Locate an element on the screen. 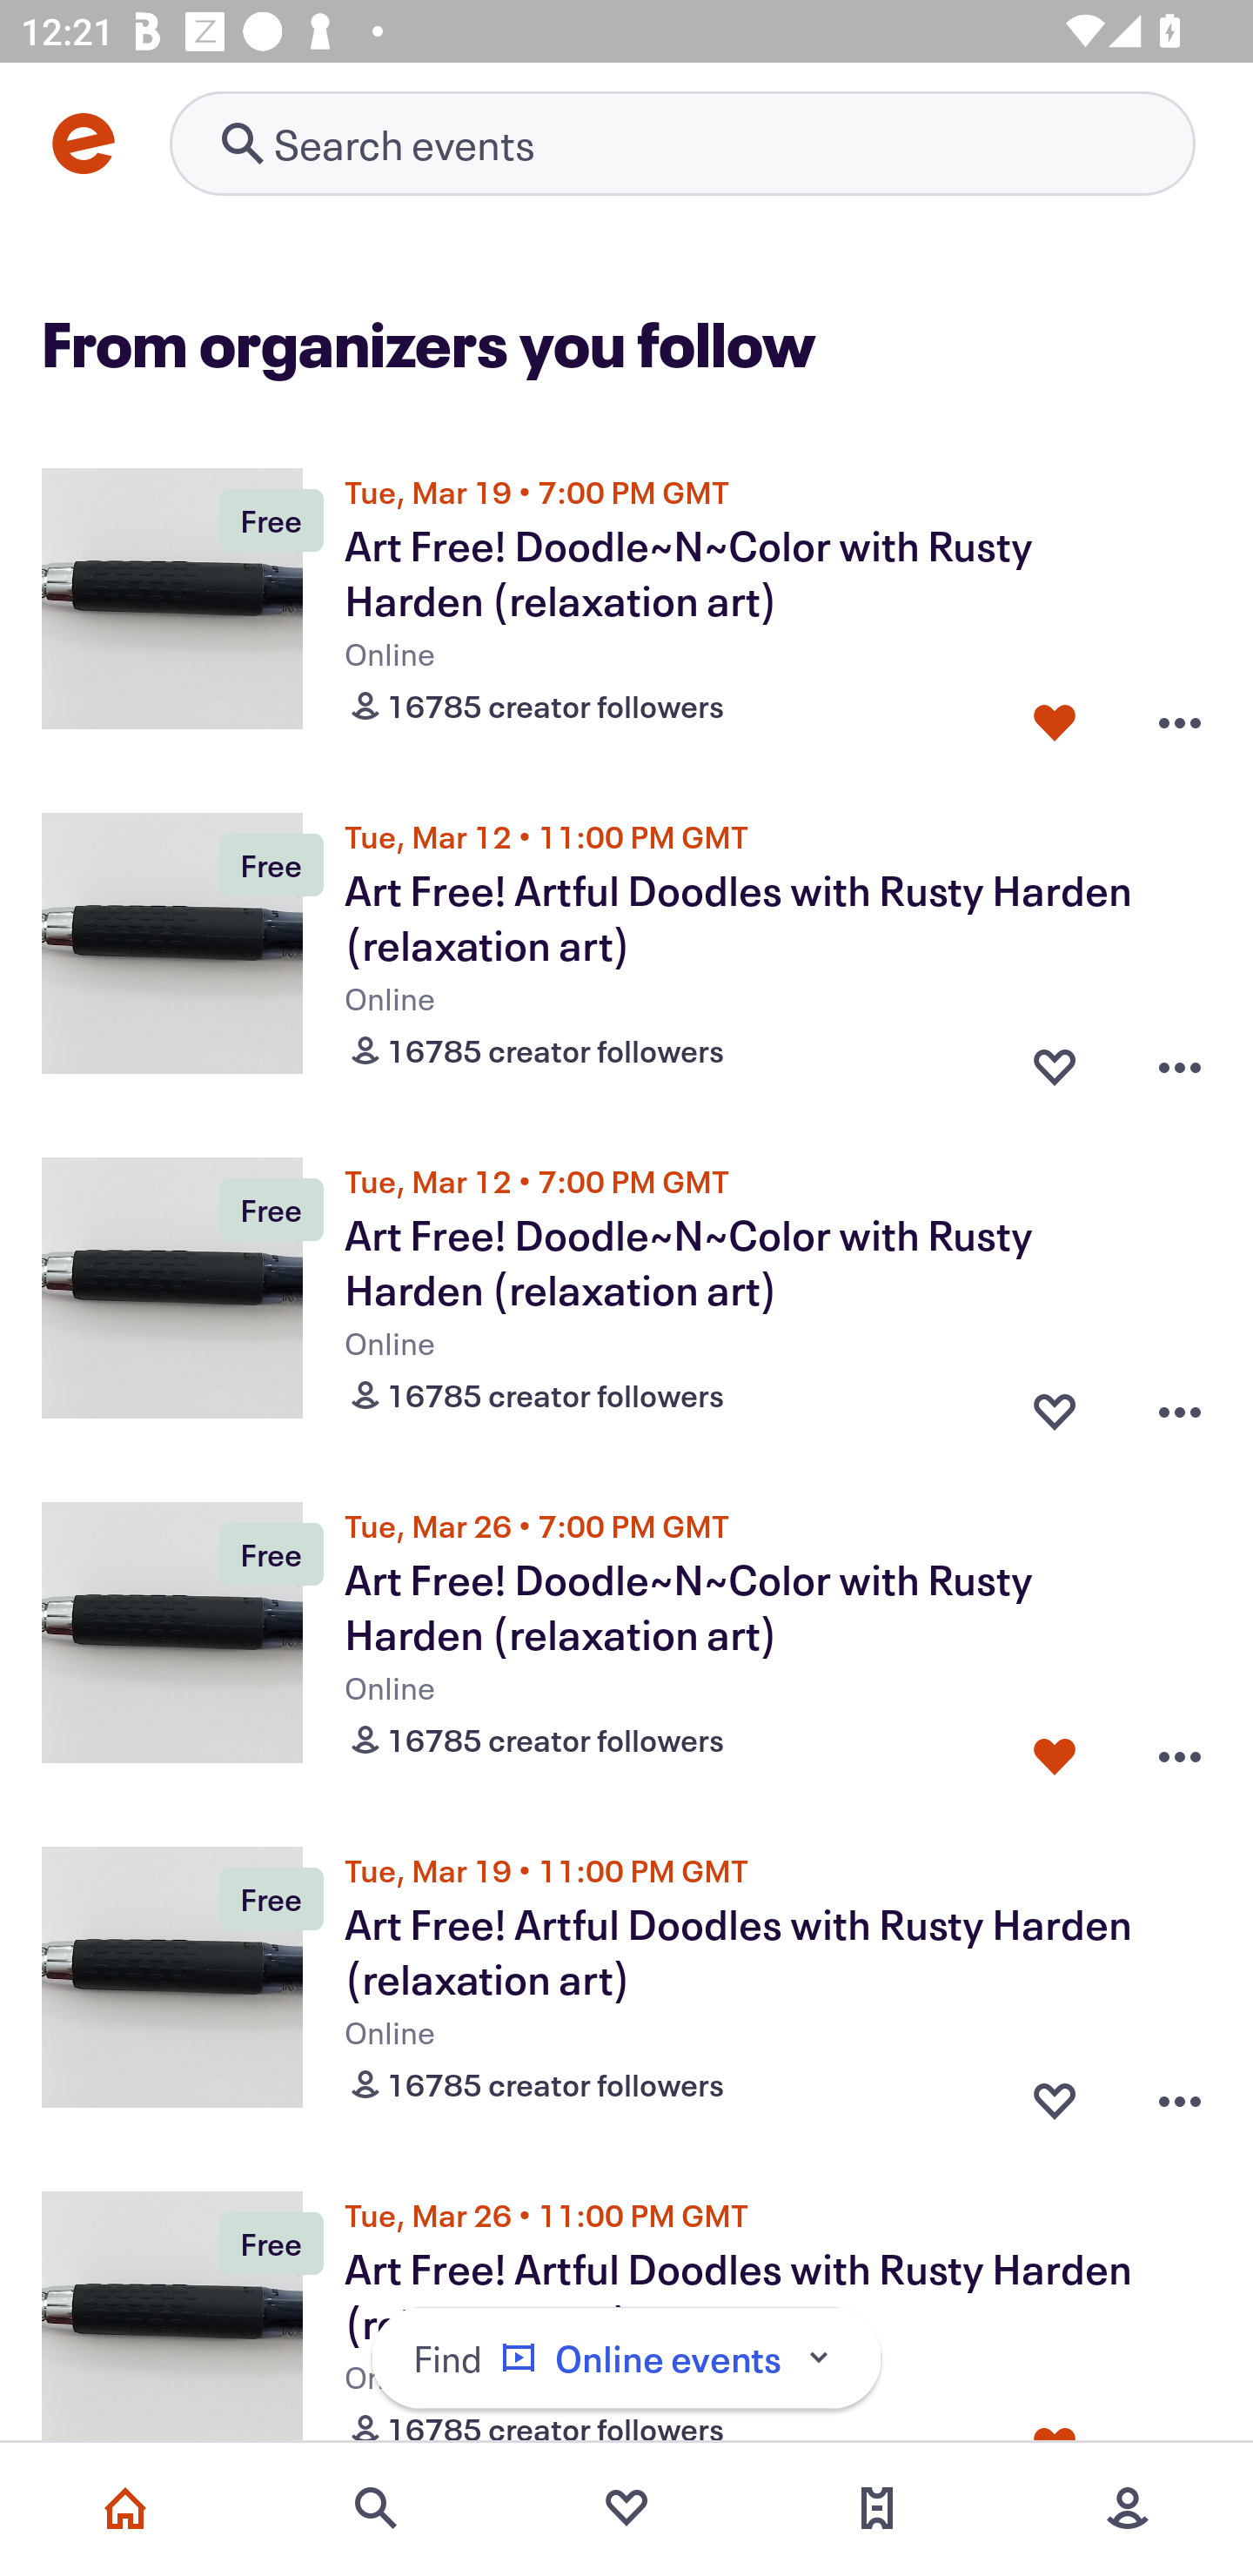 The height and width of the screenshot is (2576, 1253). Tickets is located at coordinates (877, 2508).